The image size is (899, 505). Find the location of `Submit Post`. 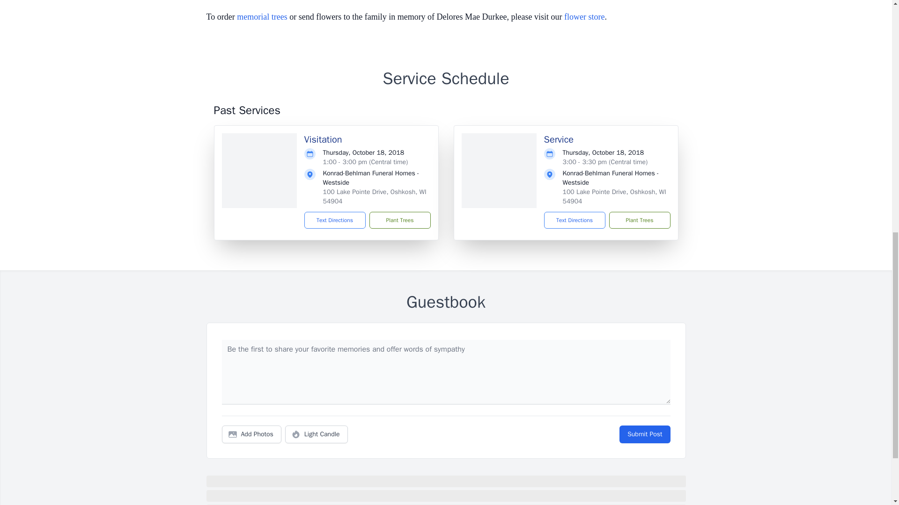

Submit Post is located at coordinates (644, 434).